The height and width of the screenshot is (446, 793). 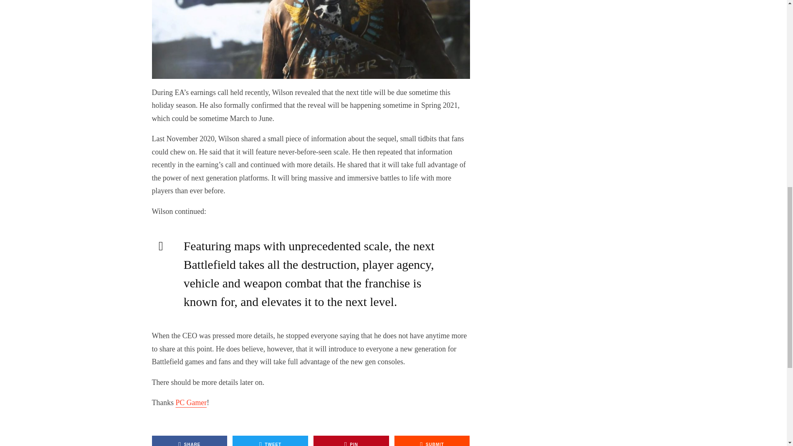 I want to click on PIN, so click(x=351, y=441).